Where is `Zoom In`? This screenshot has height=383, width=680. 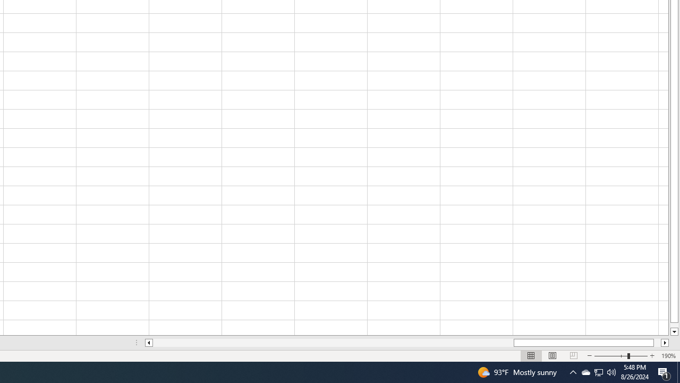
Zoom In is located at coordinates (652, 355).